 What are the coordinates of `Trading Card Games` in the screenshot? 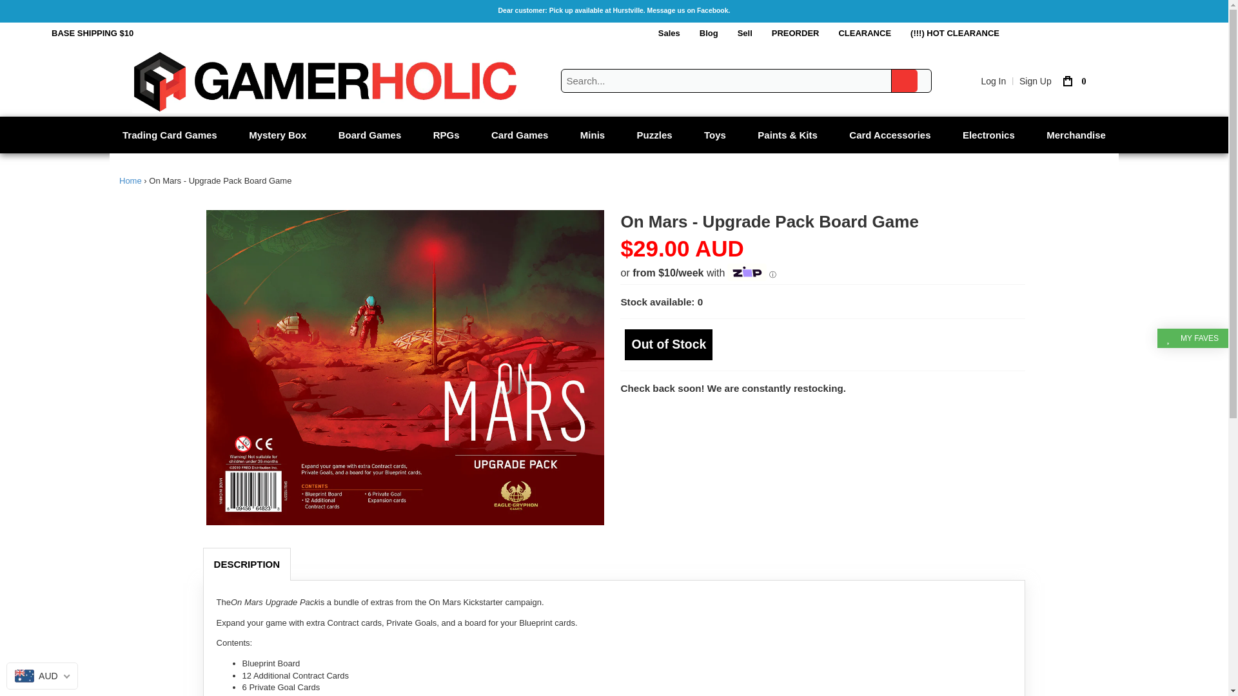 It's located at (170, 135).